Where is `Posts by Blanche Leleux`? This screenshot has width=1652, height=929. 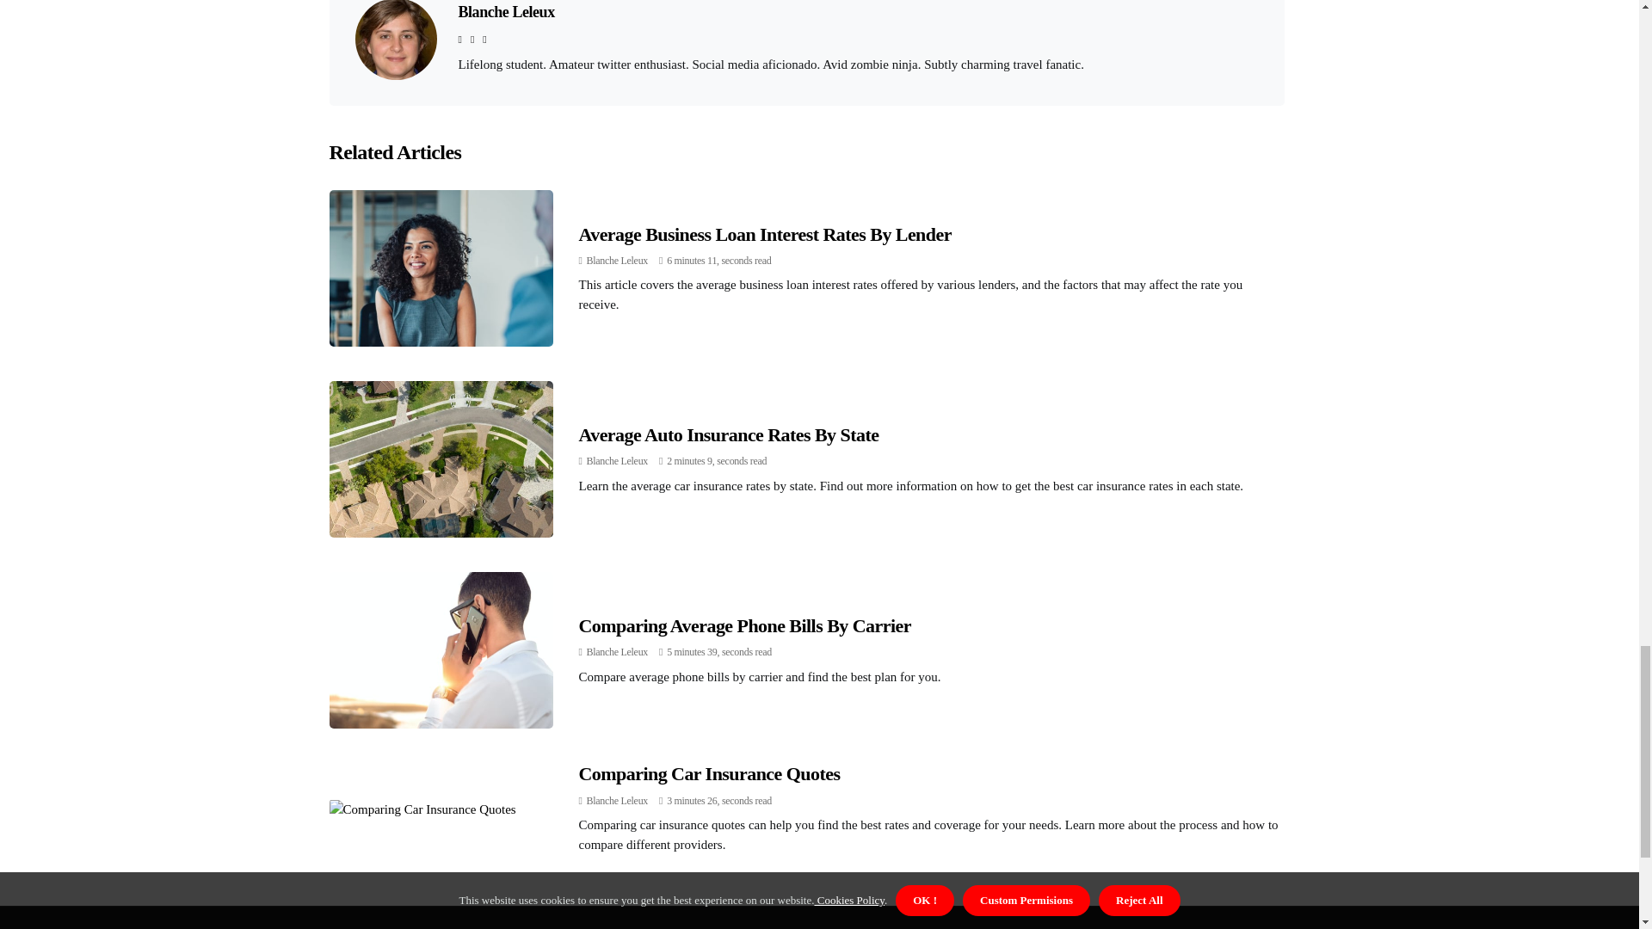
Posts by Blanche Leleux is located at coordinates (616, 260).